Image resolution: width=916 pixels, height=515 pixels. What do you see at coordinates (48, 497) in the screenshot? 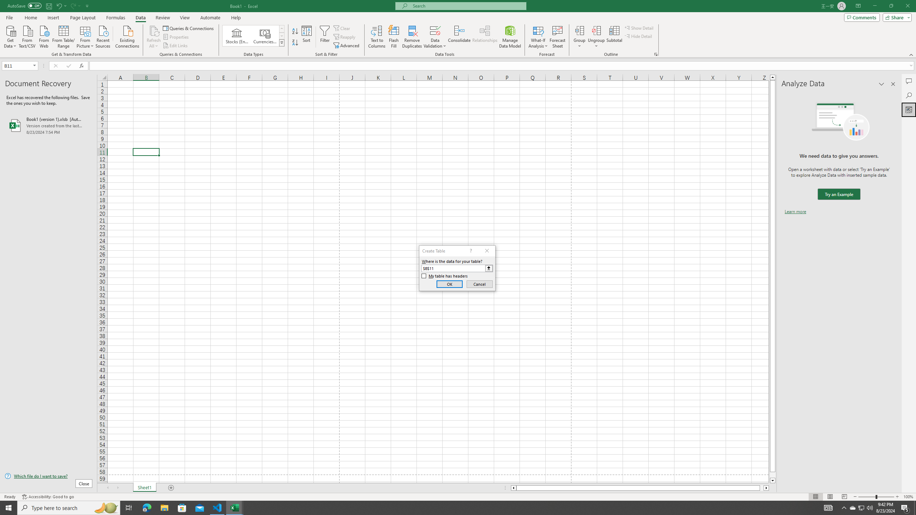
I see `Accessibility Checker Accessibility: Good to go` at bounding box center [48, 497].